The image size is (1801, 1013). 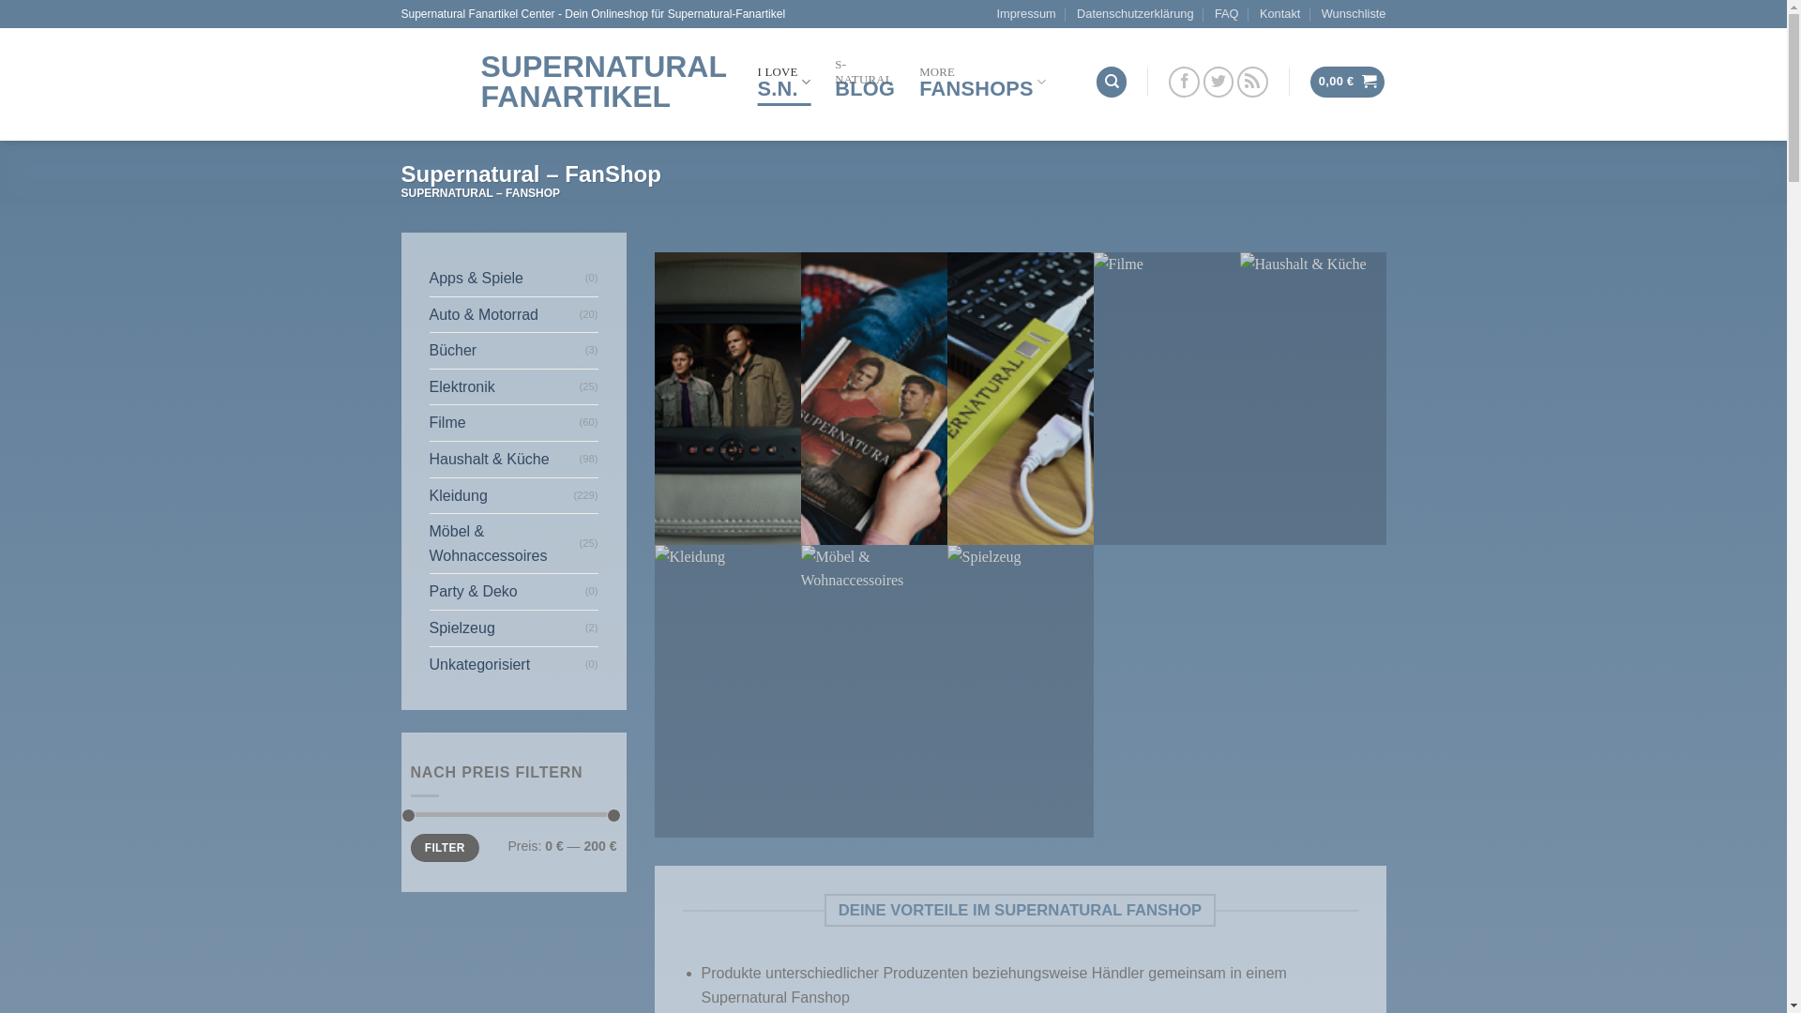 What do you see at coordinates (566, 82) in the screenshot?
I see `SUPERNATURAL FANARTIKEL` at bounding box center [566, 82].